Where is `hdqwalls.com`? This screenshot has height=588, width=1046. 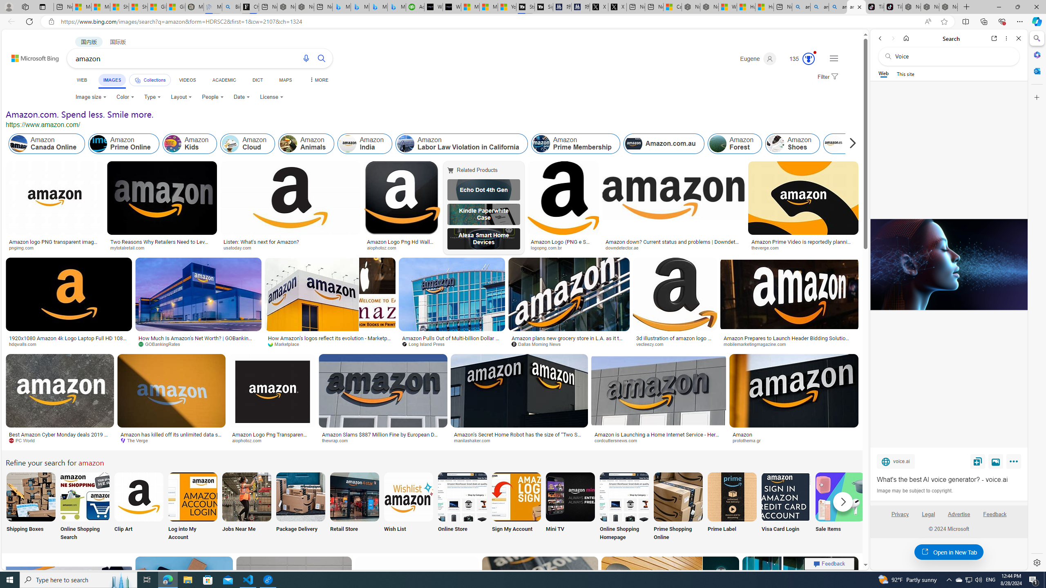
hdqwalls.com is located at coordinates (25, 344).